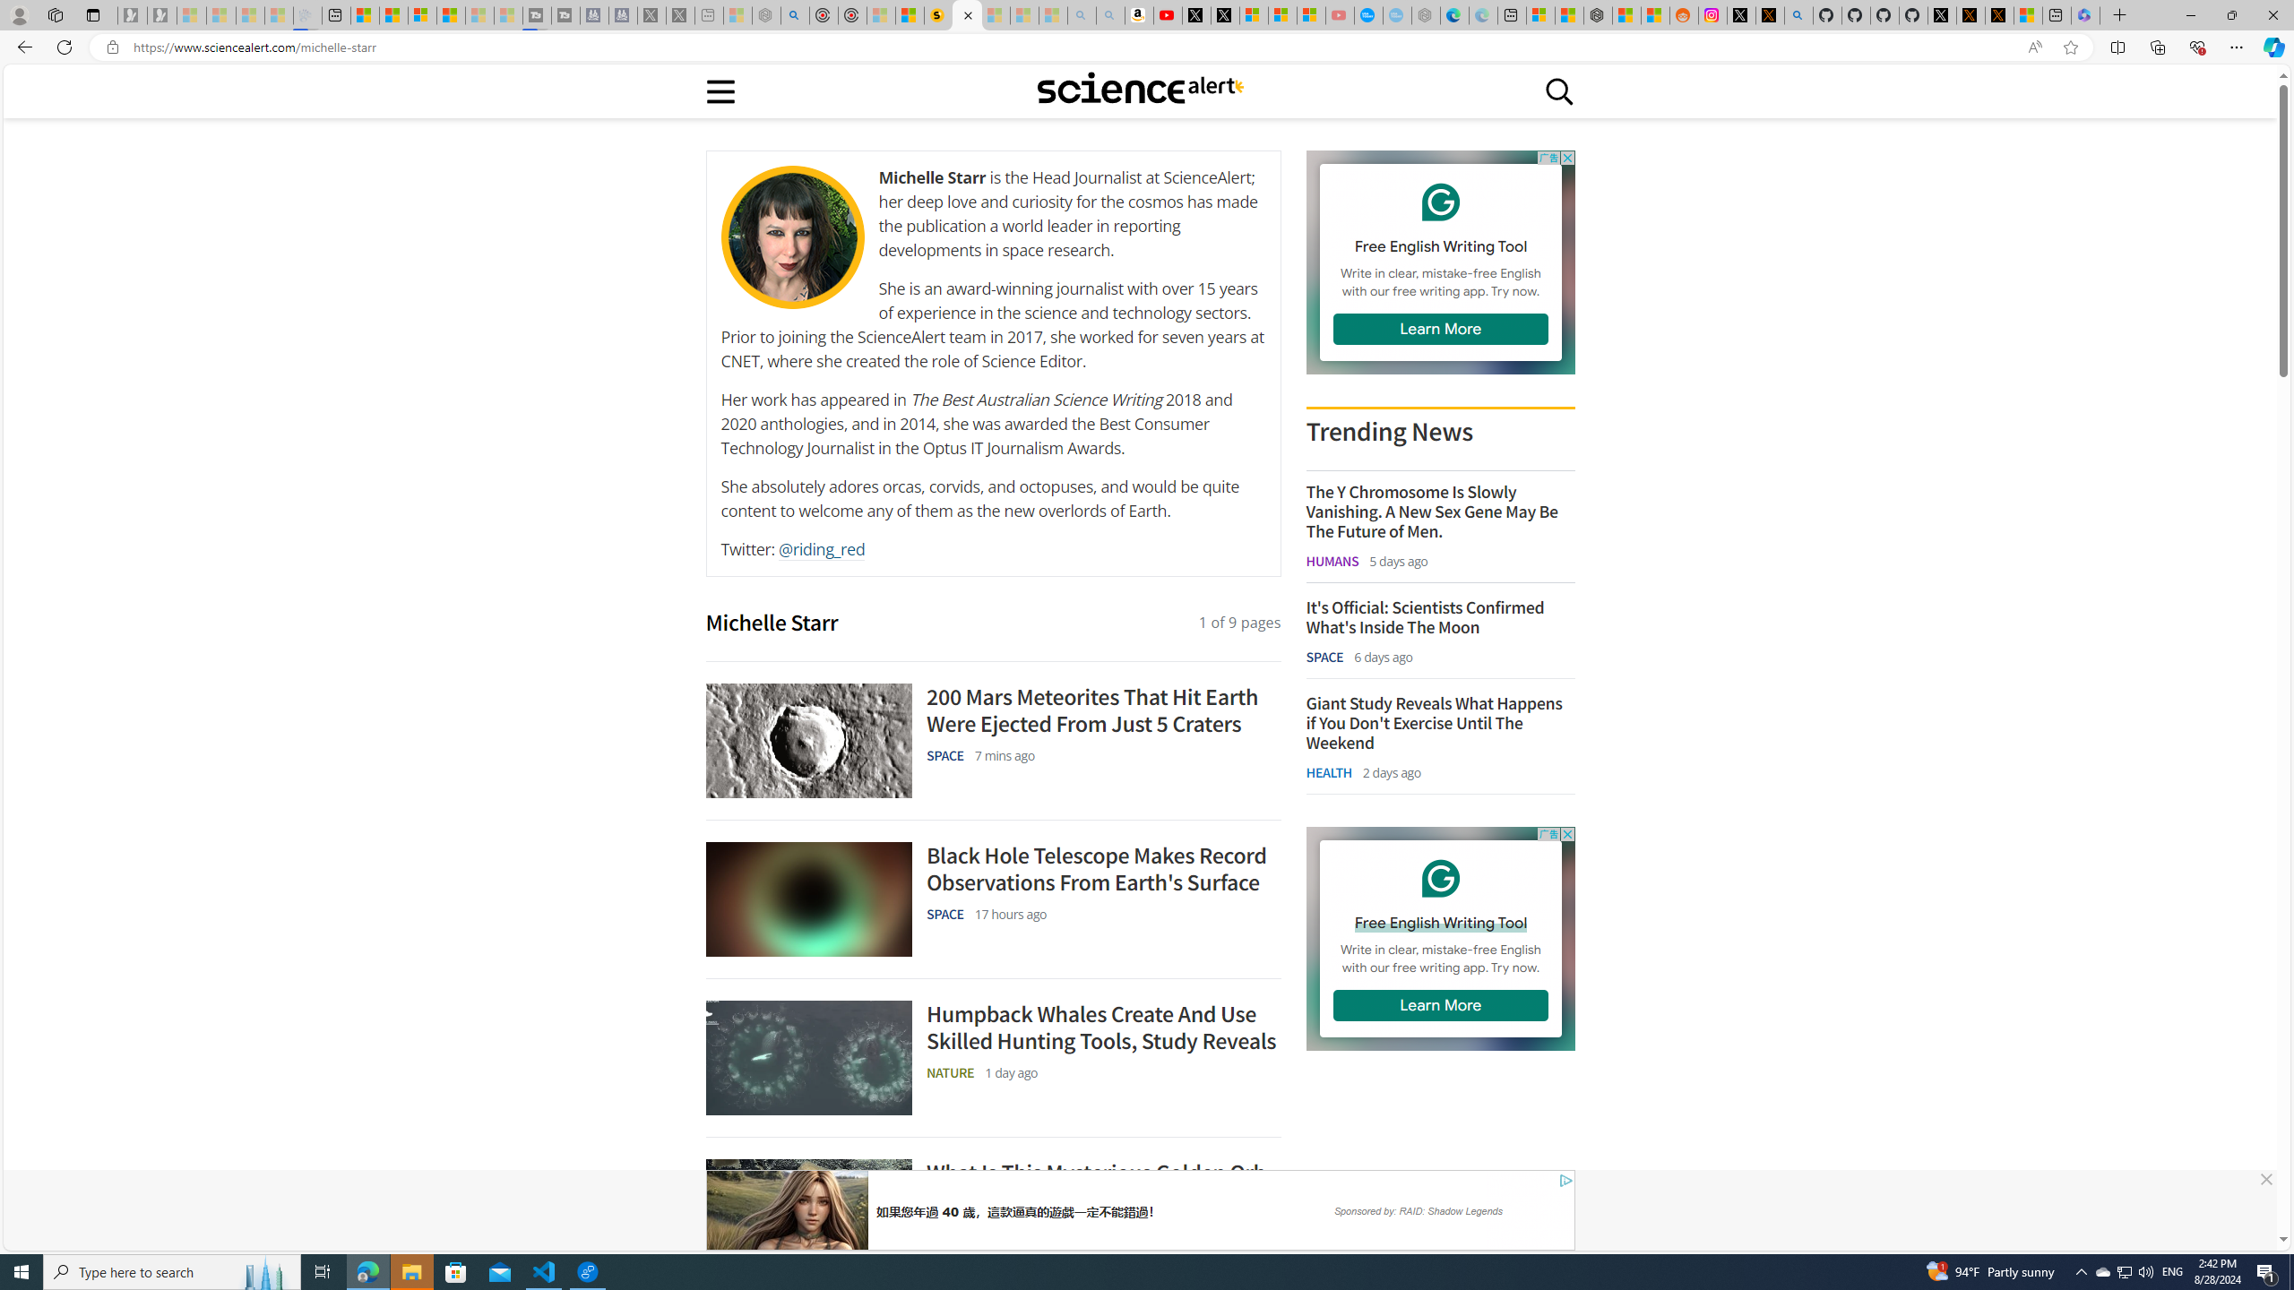 The height and width of the screenshot is (1290, 2294). I want to click on The most popular Google 'how to' searches - Sleeping, so click(1398, 15).